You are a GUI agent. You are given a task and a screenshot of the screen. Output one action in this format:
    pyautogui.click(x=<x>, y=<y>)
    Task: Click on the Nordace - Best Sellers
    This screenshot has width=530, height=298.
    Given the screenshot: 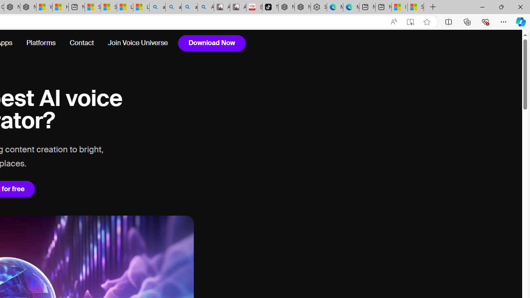 What is the action you would take?
    pyautogui.click(x=287, y=7)
    